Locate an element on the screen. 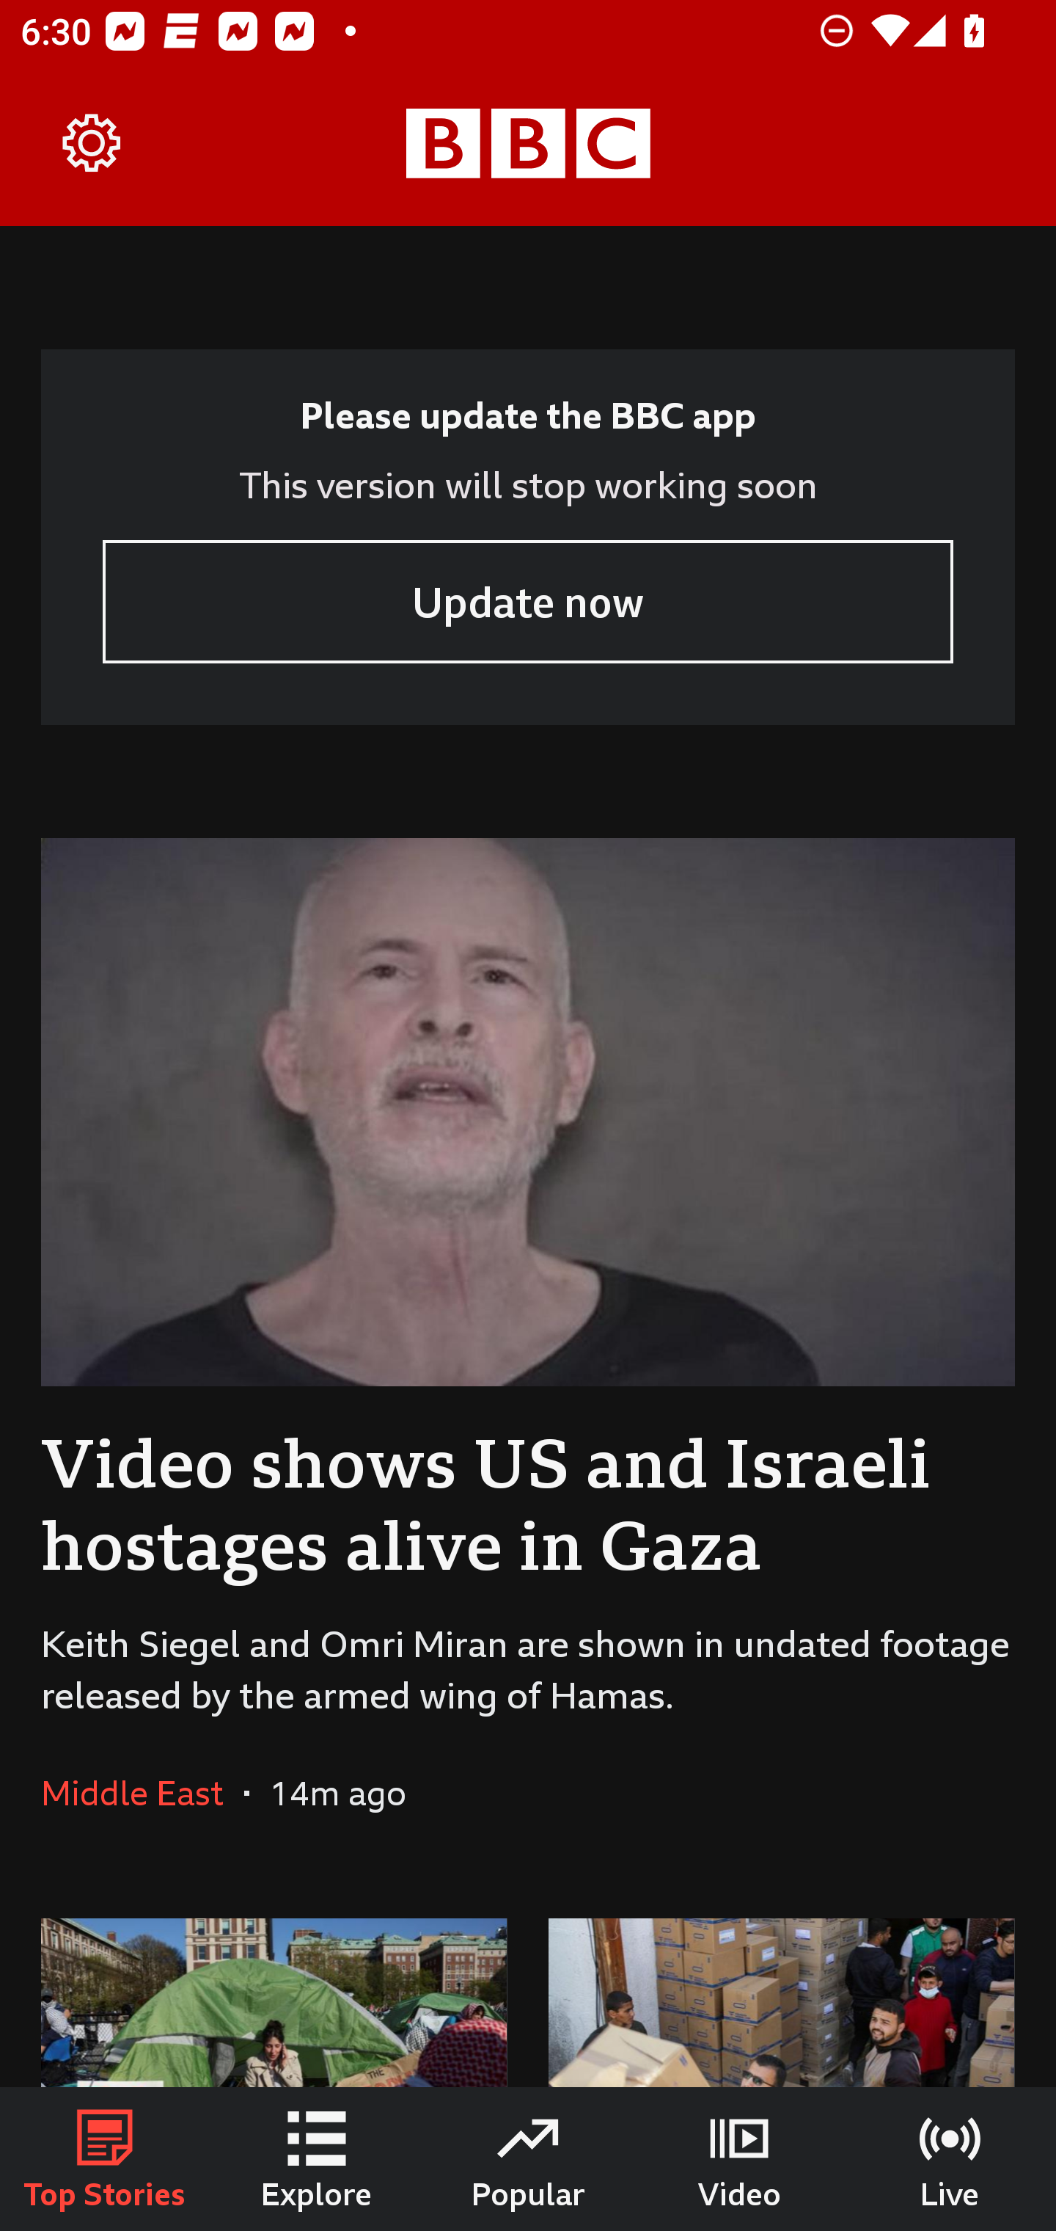 The height and width of the screenshot is (2231, 1056). Popular is located at coordinates (528, 2159).